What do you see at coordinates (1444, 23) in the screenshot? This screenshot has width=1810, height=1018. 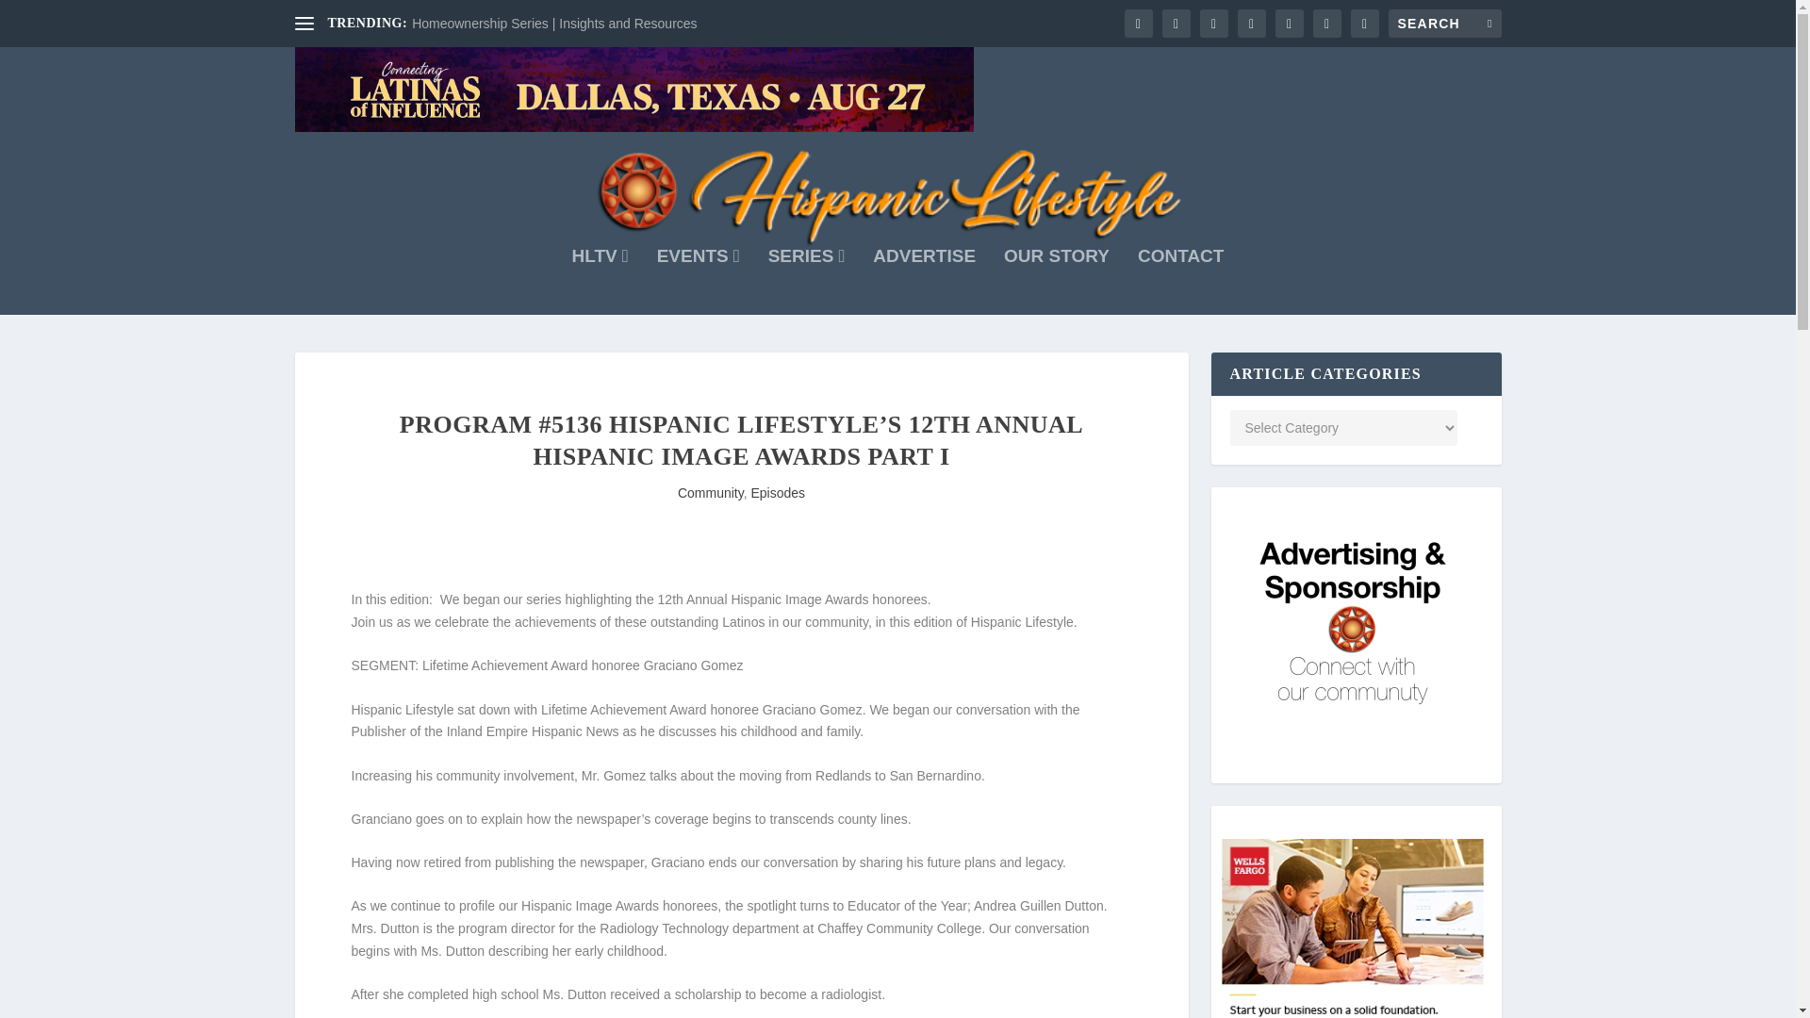 I see `Search for:` at bounding box center [1444, 23].